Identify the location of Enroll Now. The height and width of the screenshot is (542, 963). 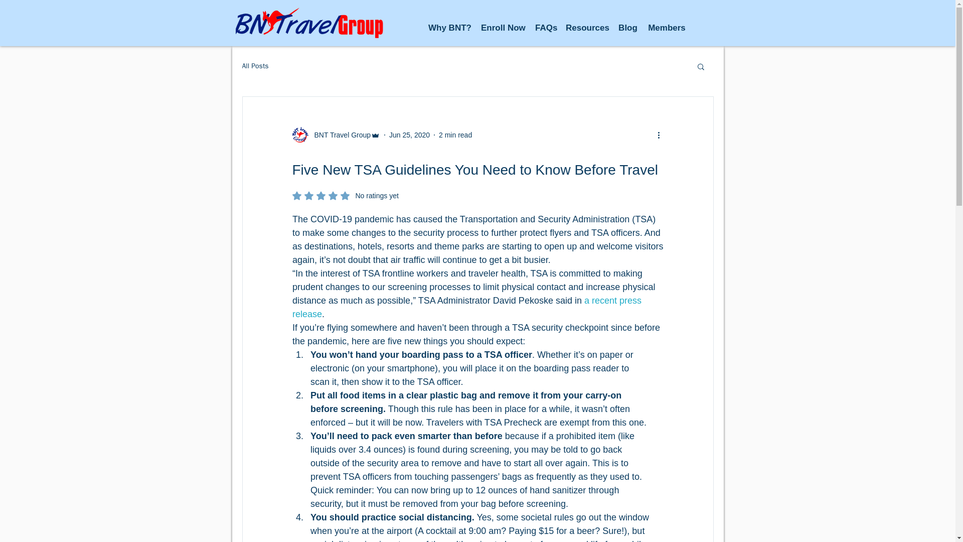
(455, 134).